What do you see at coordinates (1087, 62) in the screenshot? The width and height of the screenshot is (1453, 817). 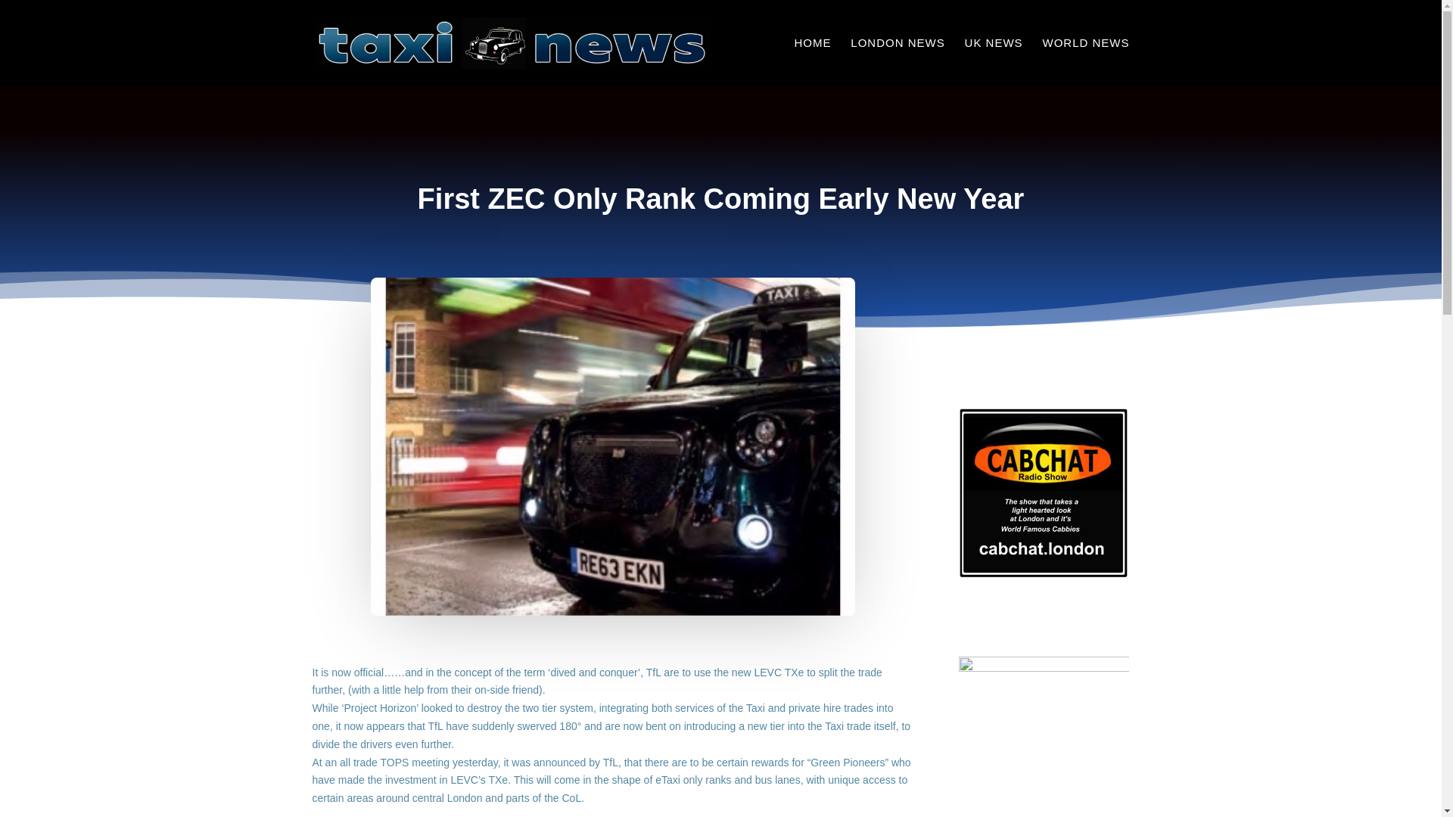 I see `WORLD NEWS` at bounding box center [1087, 62].